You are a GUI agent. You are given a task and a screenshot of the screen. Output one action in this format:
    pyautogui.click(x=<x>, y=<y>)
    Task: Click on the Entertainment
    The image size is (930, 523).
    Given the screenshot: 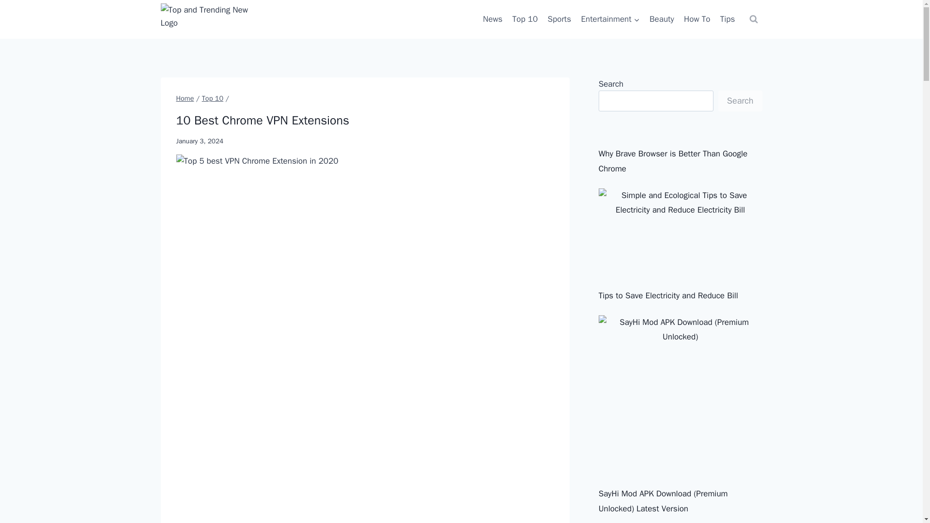 What is the action you would take?
    pyautogui.click(x=610, y=19)
    